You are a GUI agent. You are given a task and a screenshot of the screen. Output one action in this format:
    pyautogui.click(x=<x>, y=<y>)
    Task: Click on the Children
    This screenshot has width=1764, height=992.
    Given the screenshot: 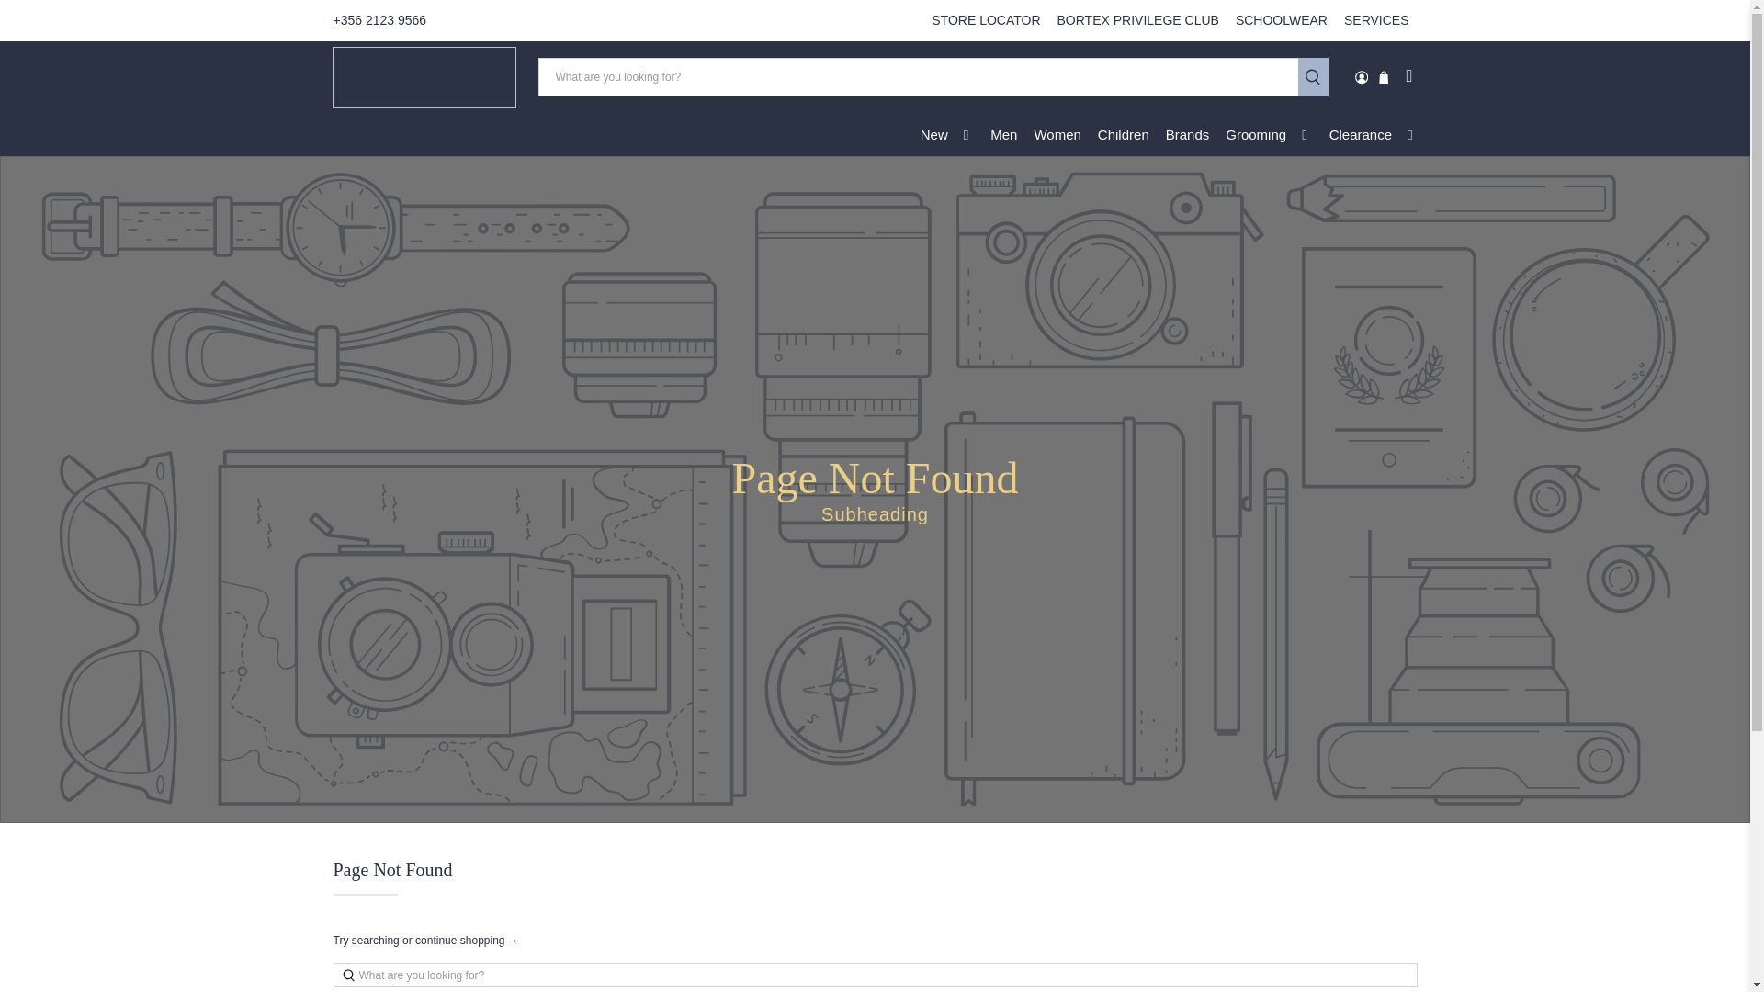 What is the action you would take?
    pyautogui.click(x=1123, y=135)
    